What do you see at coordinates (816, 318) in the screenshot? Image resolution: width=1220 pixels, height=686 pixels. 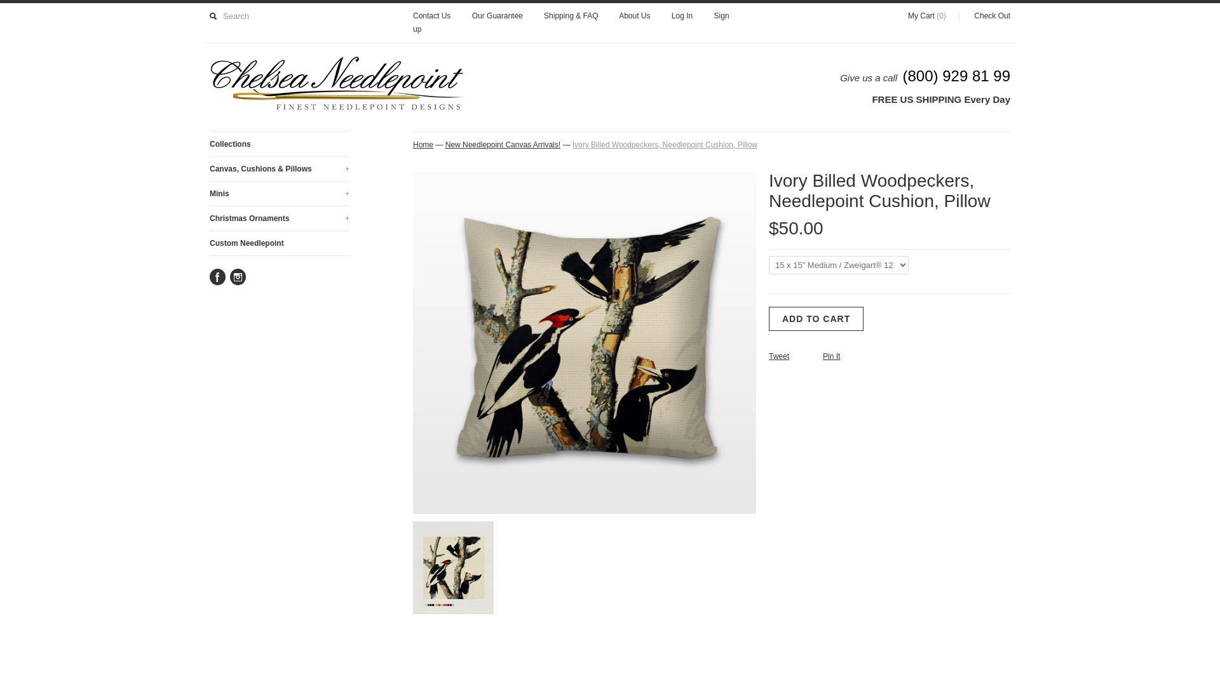 I see `Add To Cart` at bounding box center [816, 318].